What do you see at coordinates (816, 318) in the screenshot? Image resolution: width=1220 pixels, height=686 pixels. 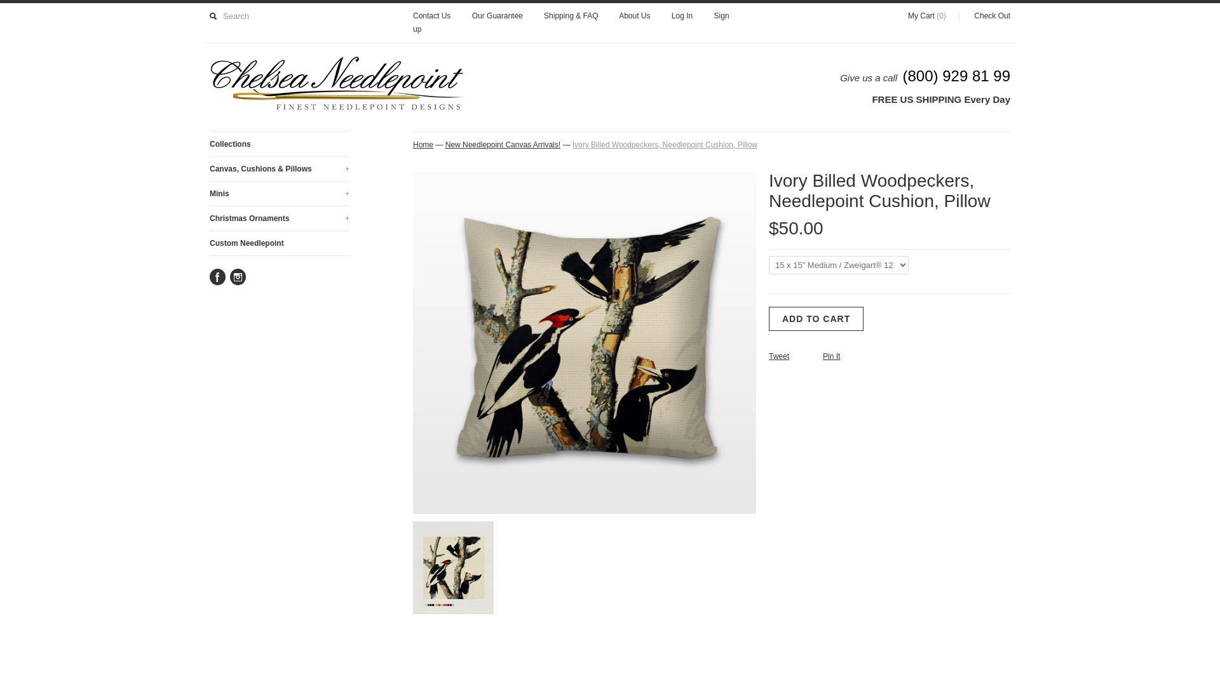 I see `Add To Cart` at bounding box center [816, 318].